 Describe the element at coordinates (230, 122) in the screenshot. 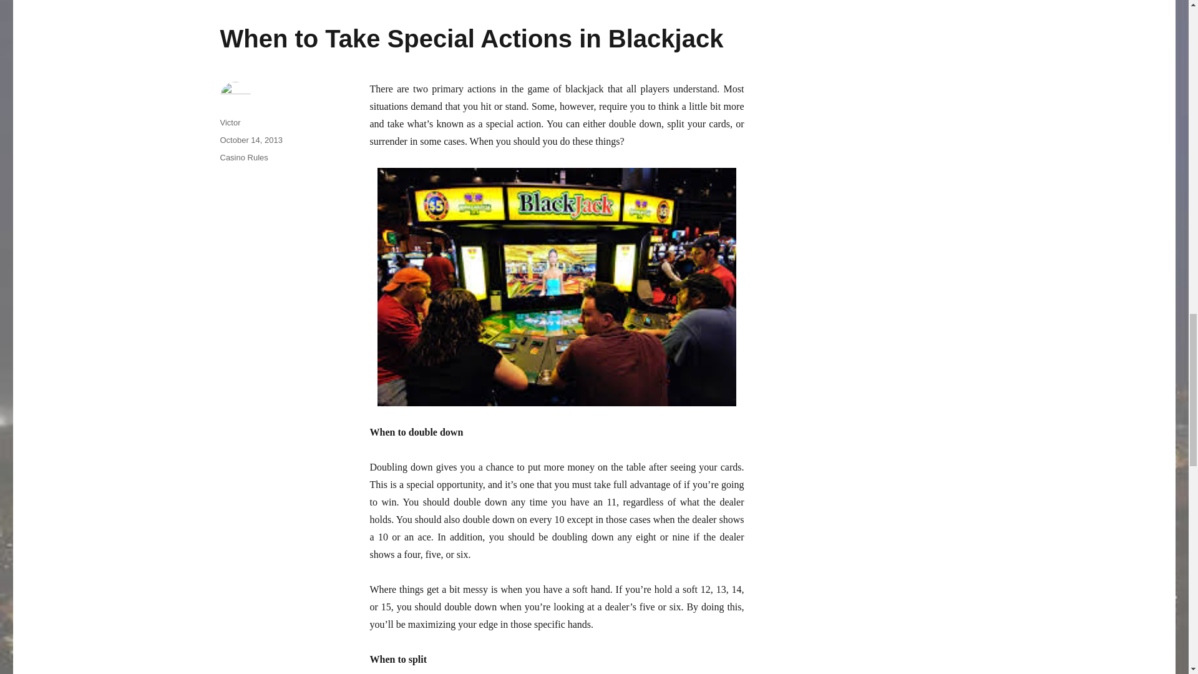

I see `Victor` at that location.